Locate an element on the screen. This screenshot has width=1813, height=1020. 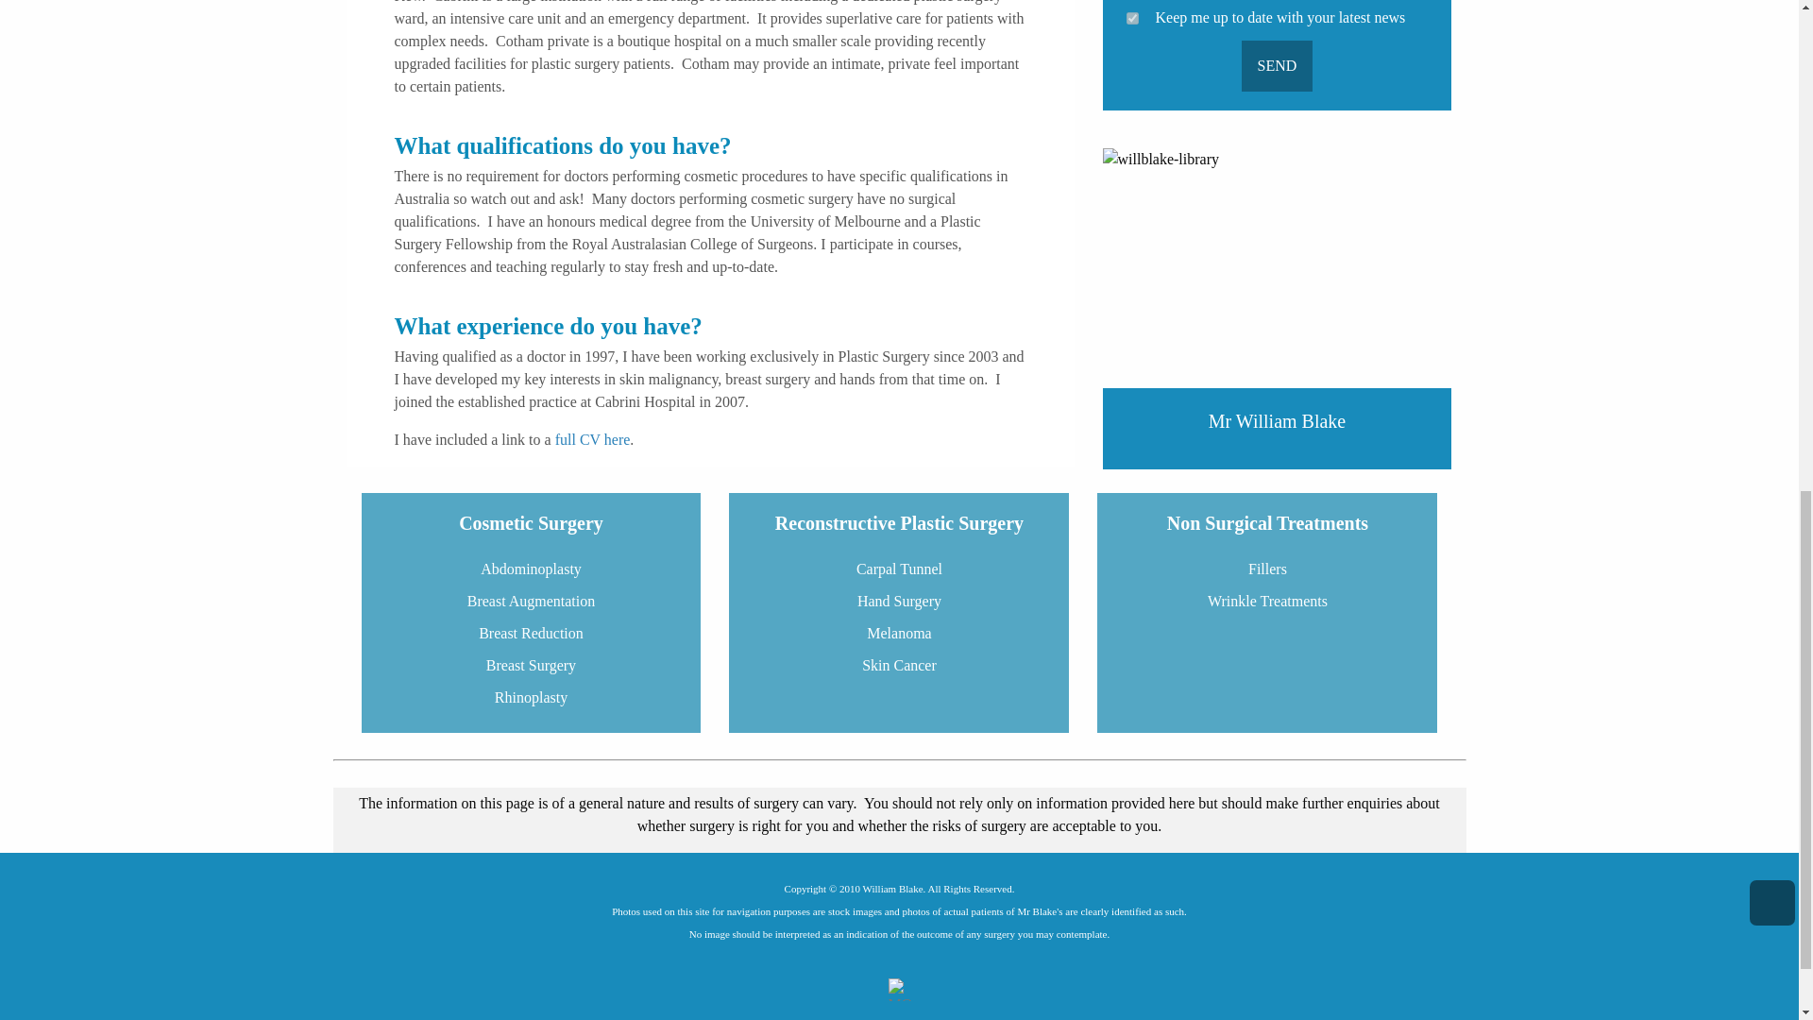
Abdominoplasty is located at coordinates (531, 569).